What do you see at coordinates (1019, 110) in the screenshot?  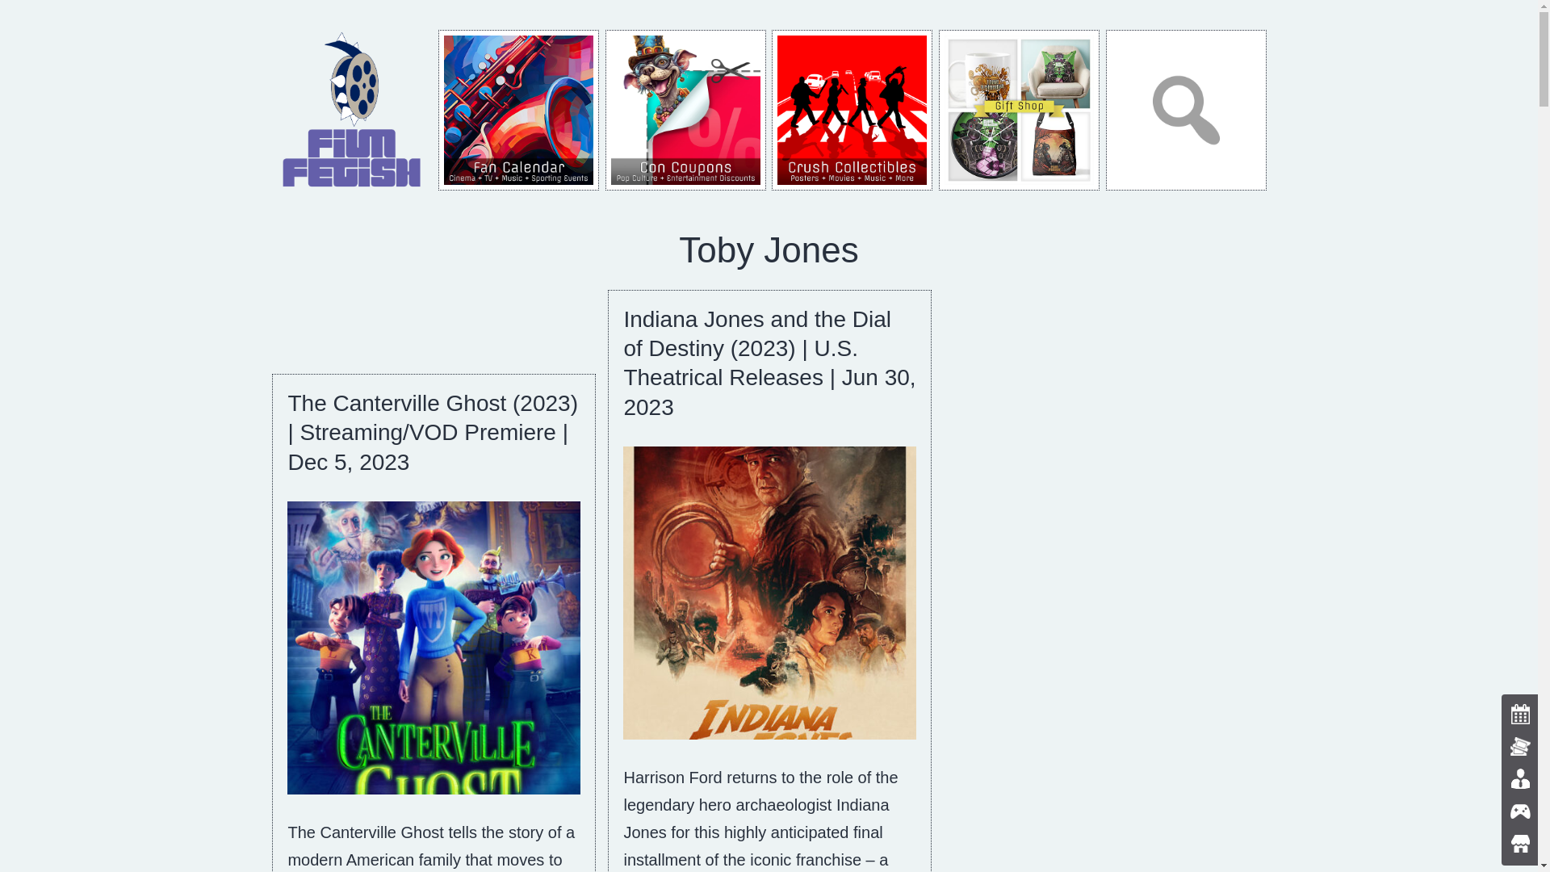 I see `Film Fetish Official Shop` at bounding box center [1019, 110].